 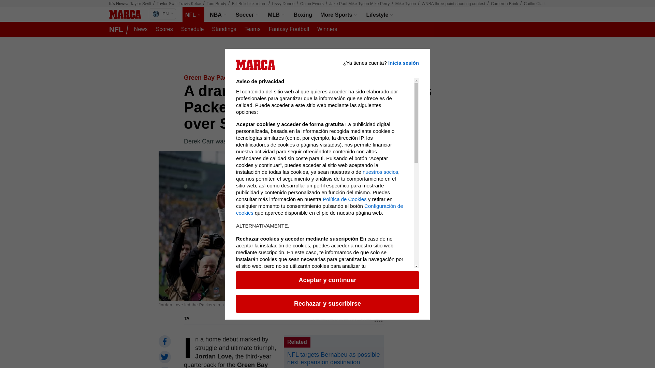 I want to click on NFL, so click(x=193, y=14).